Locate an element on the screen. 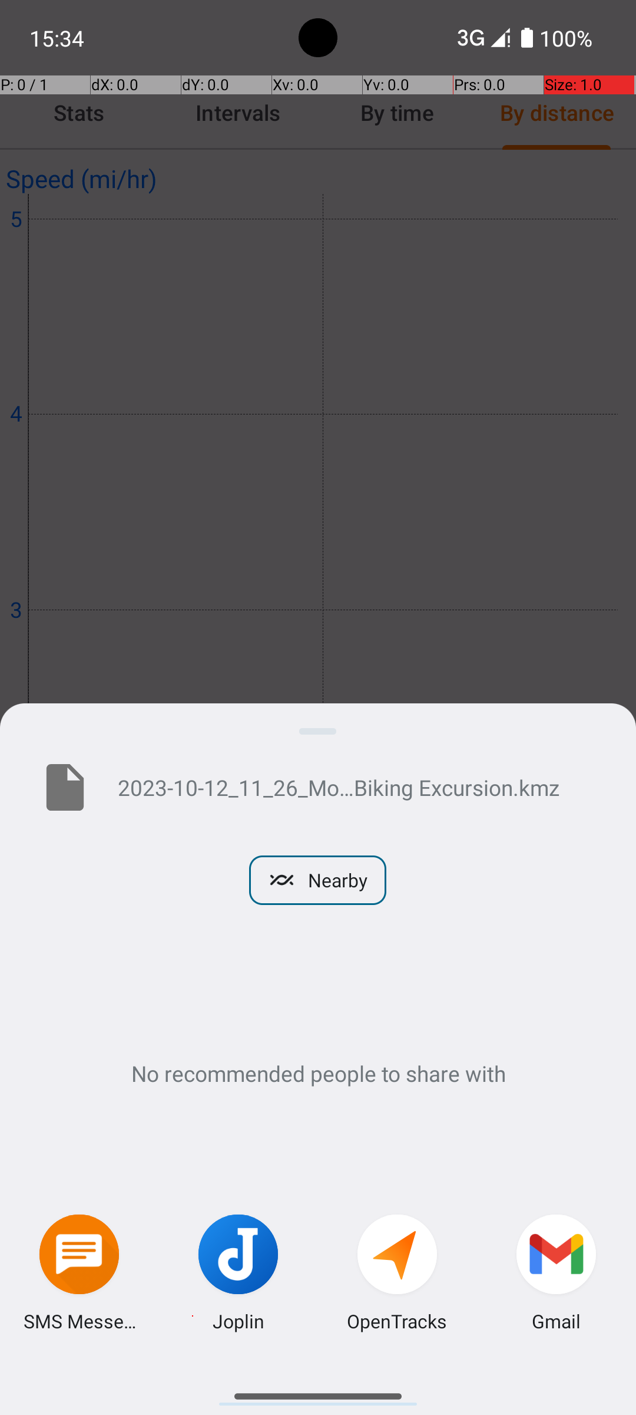 The height and width of the screenshot is (1415, 636). 2023-10-12_11_26_Mountain Biking Excursion.kmz is located at coordinates (358, 787).